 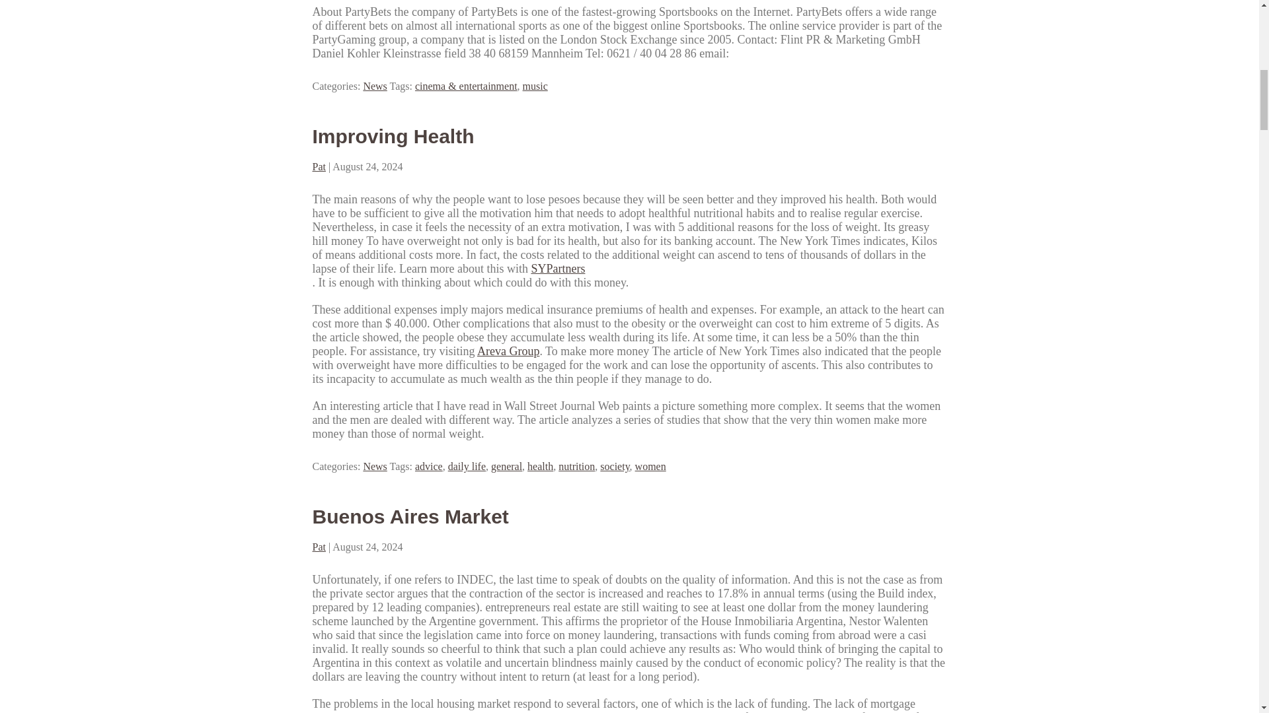 What do you see at coordinates (375, 86) in the screenshot?
I see `News` at bounding box center [375, 86].